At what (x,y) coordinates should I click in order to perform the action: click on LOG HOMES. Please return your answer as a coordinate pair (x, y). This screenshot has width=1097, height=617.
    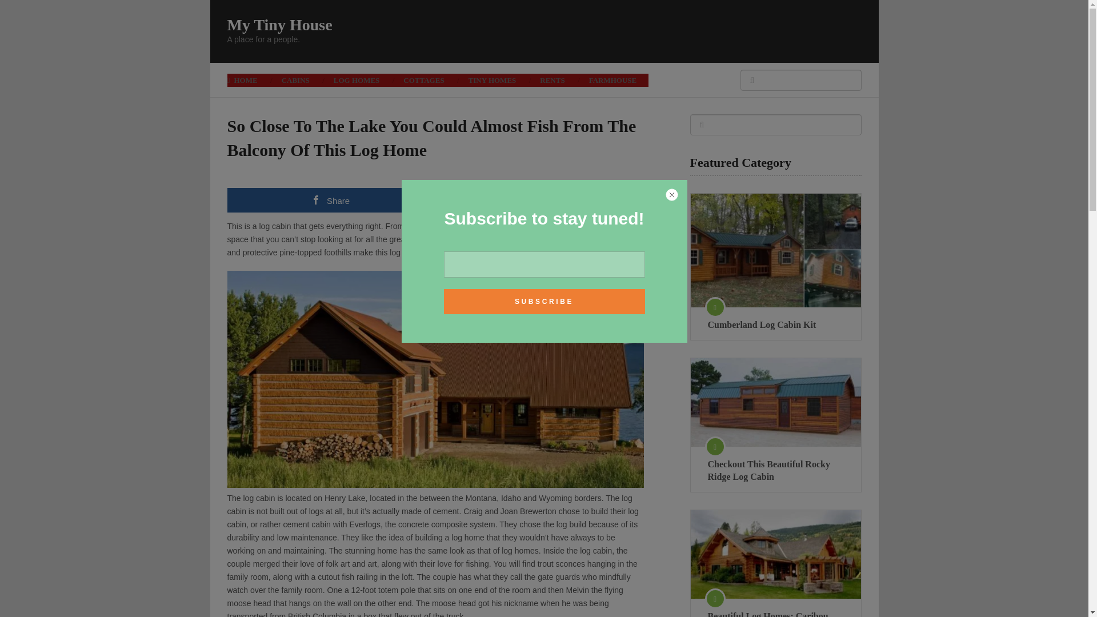
    Looking at the image, I should click on (357, 80).